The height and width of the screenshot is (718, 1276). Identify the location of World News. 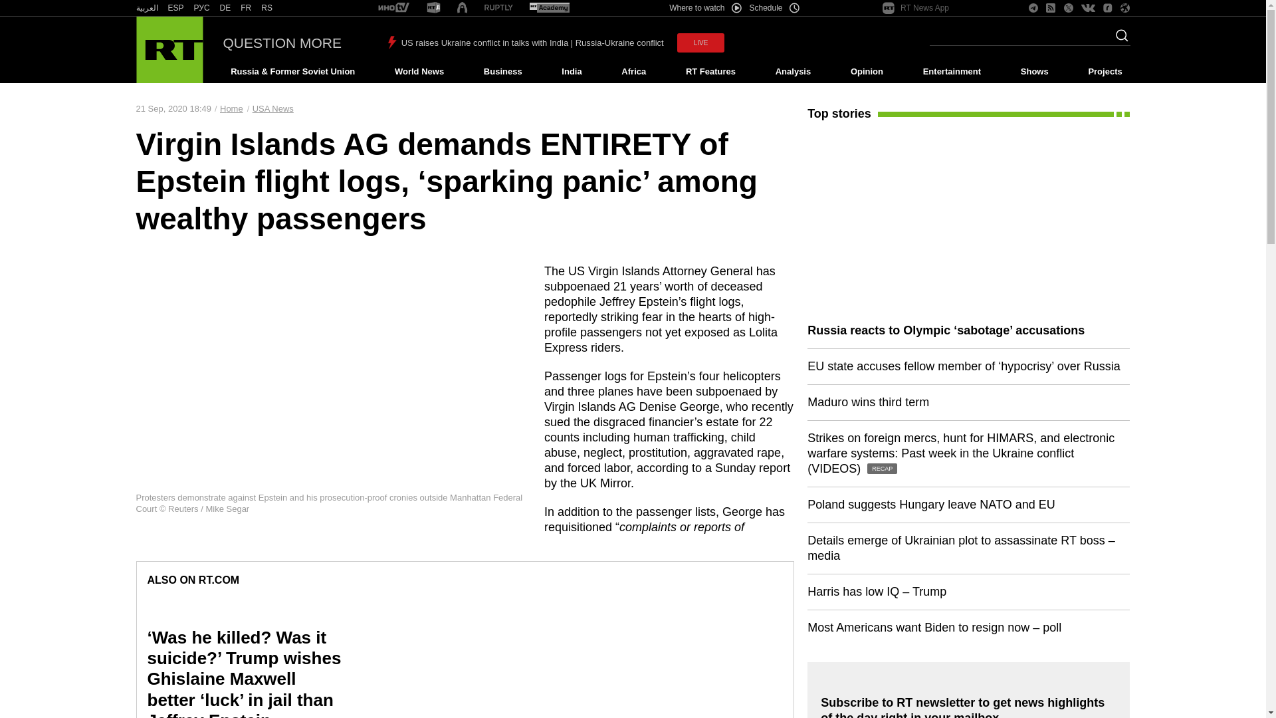
(419, 72).